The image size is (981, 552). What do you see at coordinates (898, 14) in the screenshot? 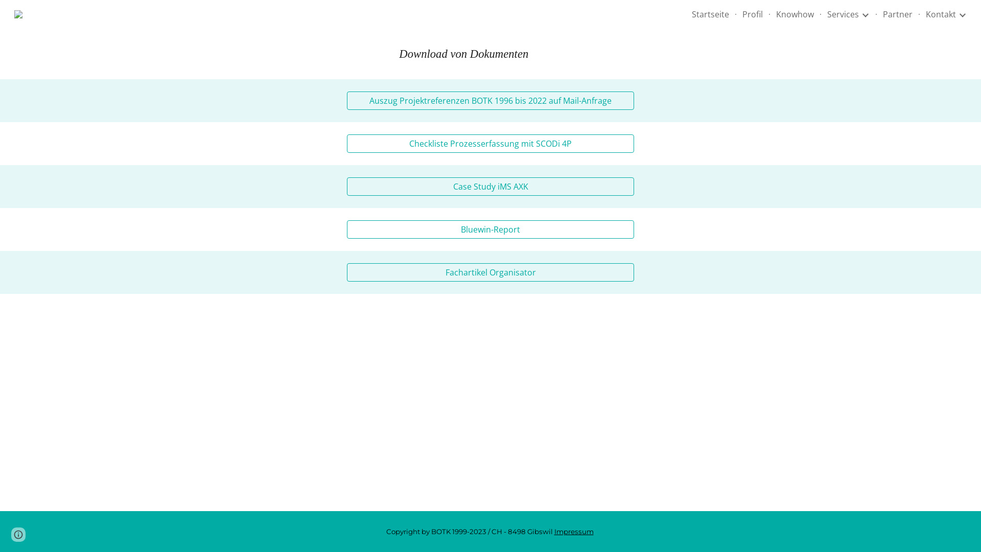
I see `Partner` at bounding box center [898, 14].